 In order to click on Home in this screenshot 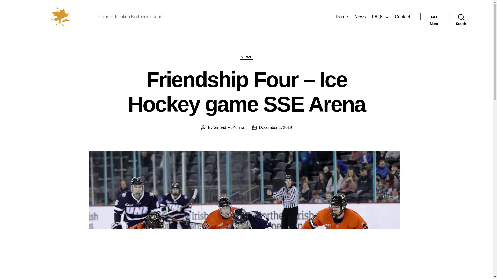, I will do `click(342, 17)`.